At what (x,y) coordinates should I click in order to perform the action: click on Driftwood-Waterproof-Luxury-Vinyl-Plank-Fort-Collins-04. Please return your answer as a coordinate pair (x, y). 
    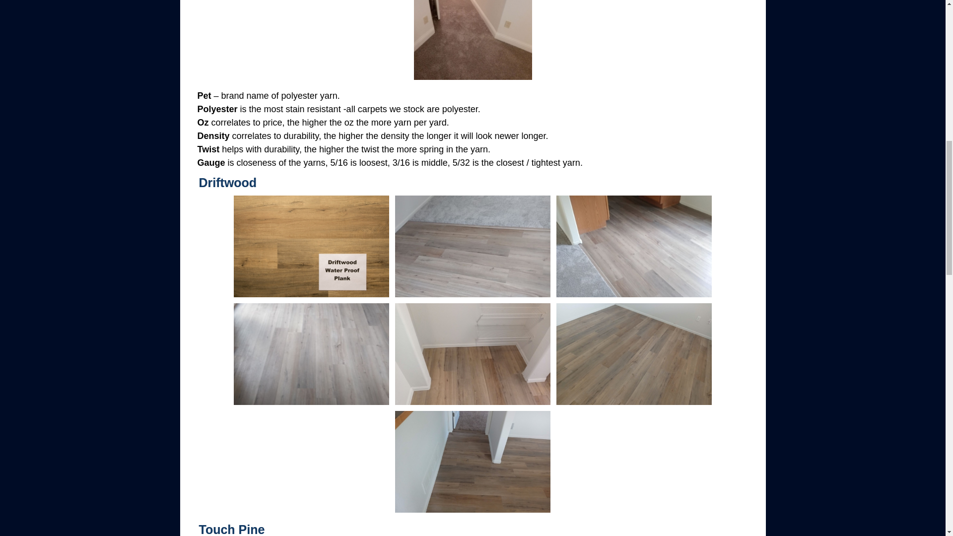
    Looking at the image, I should click on (311, 354).